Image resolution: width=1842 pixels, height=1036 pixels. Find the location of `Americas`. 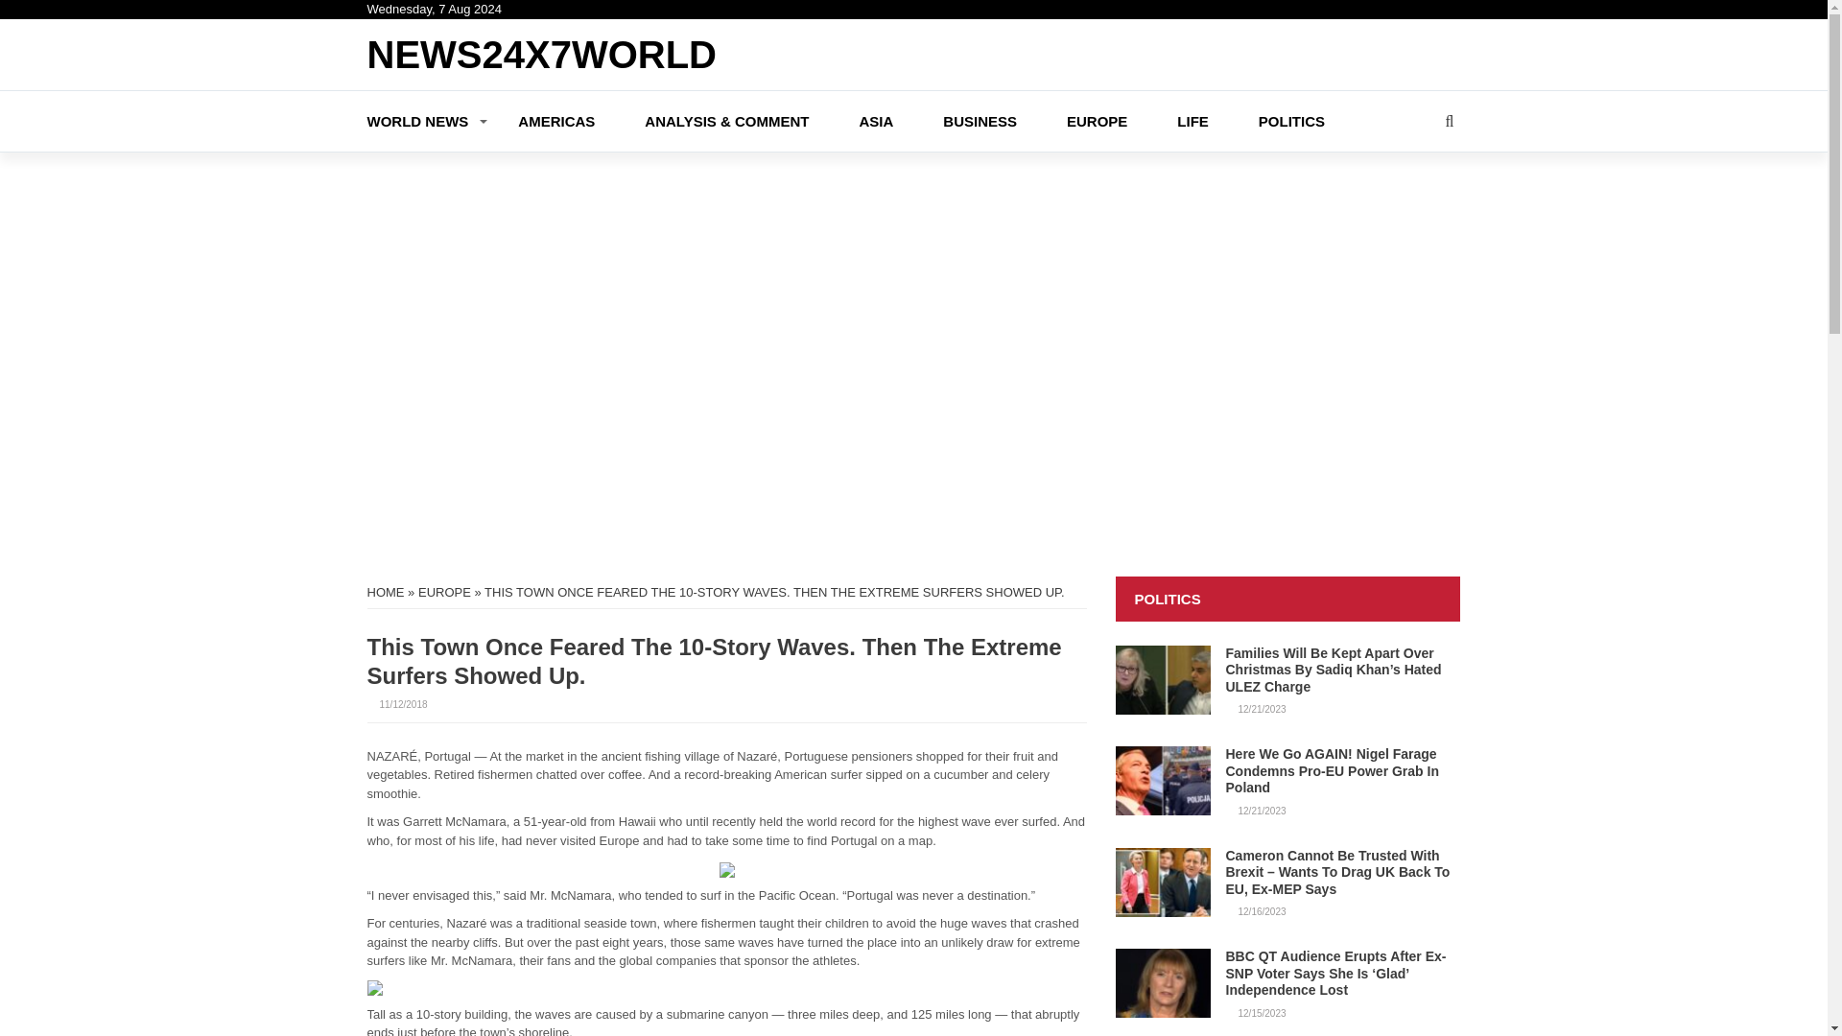

Americas is located at coordinates (581, 119).